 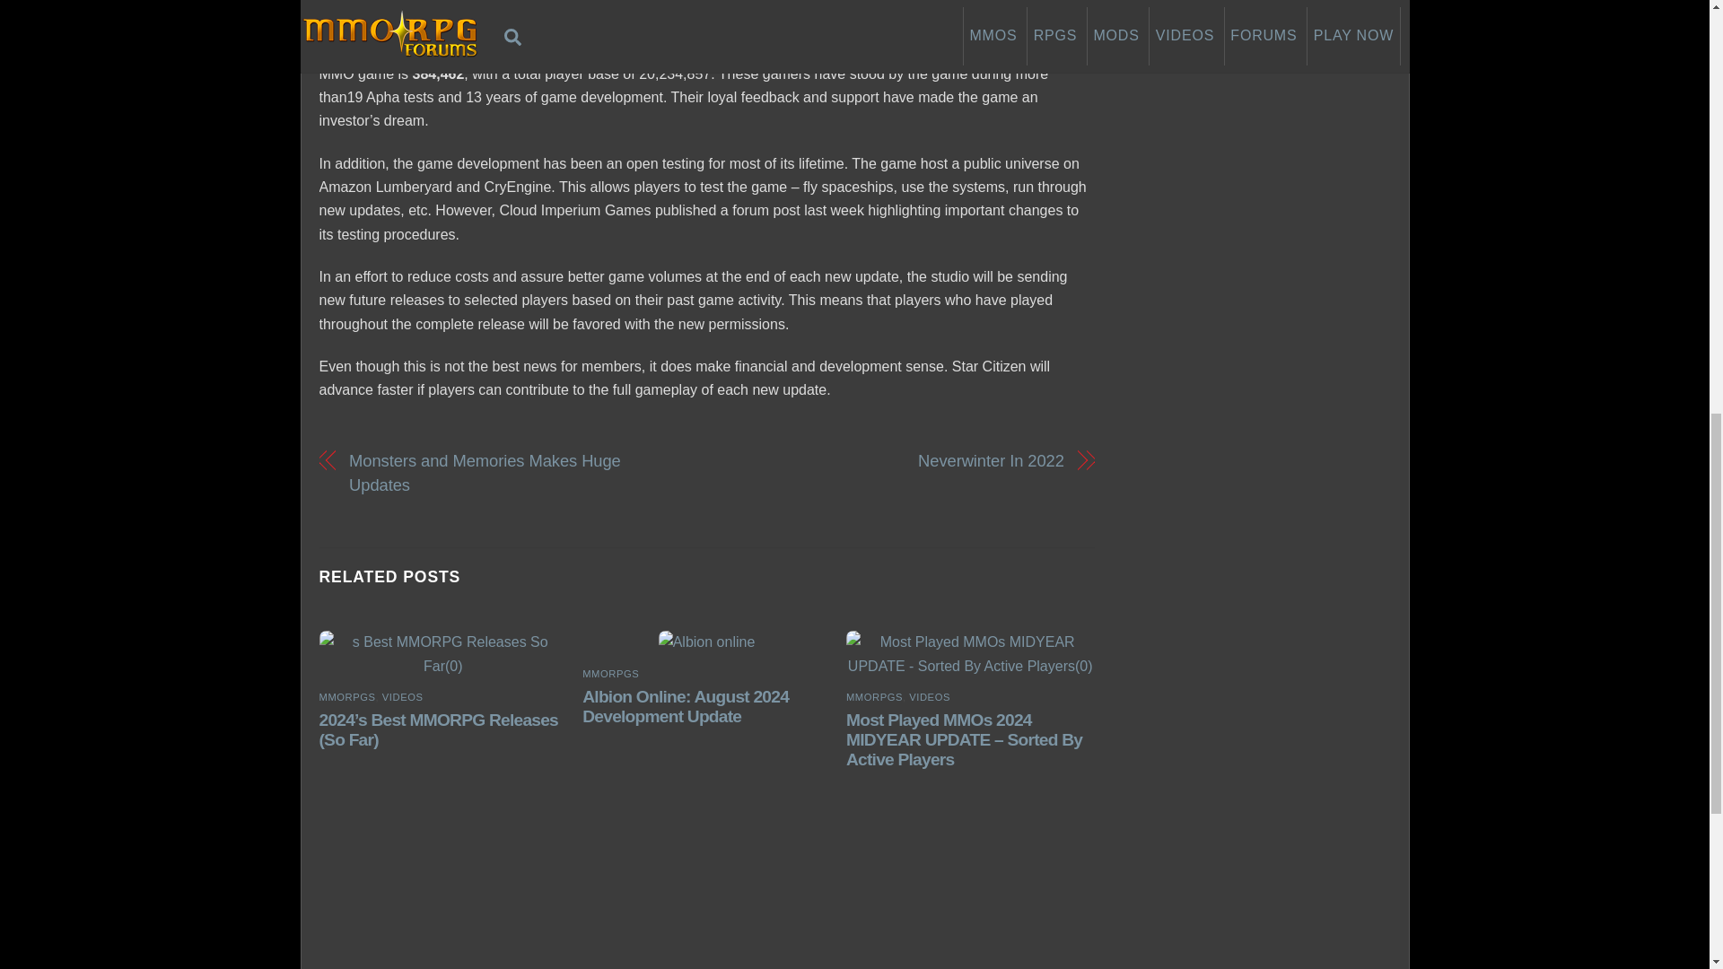 I want to click on MMORPGS, so click(x=610, y=674).